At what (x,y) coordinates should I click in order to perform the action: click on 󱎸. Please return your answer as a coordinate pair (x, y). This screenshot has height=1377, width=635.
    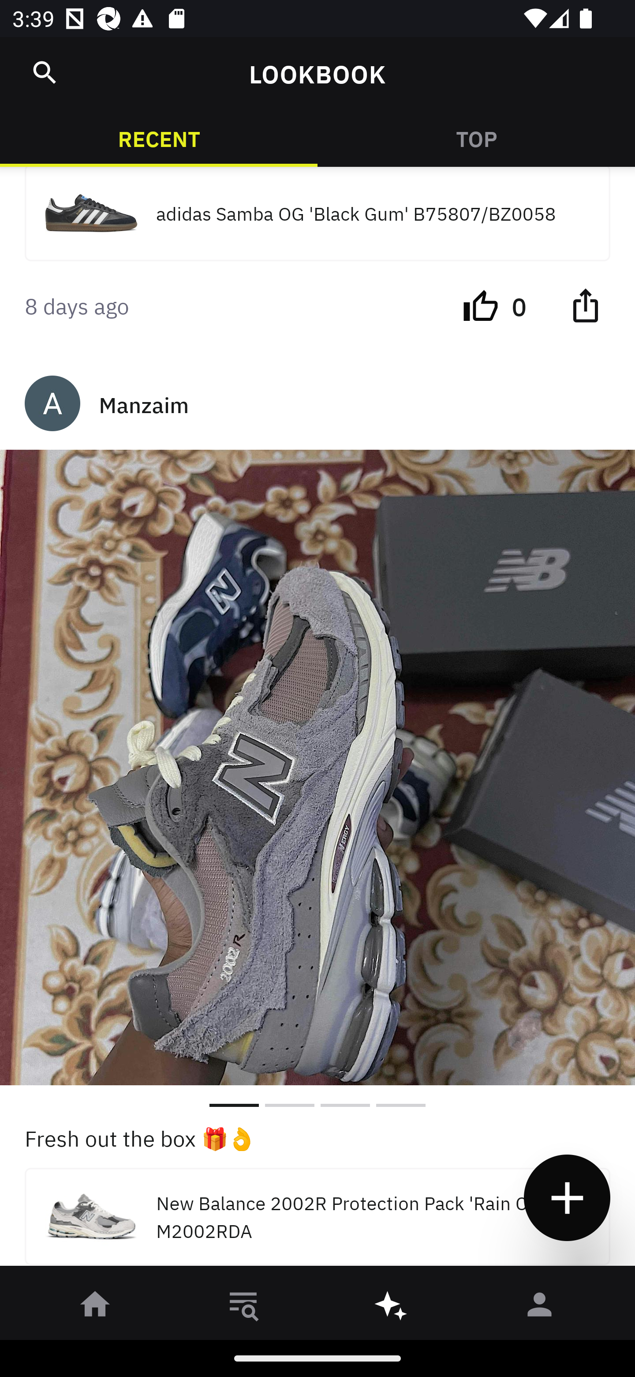
    Looking at the image, I should click on (243, 1307).